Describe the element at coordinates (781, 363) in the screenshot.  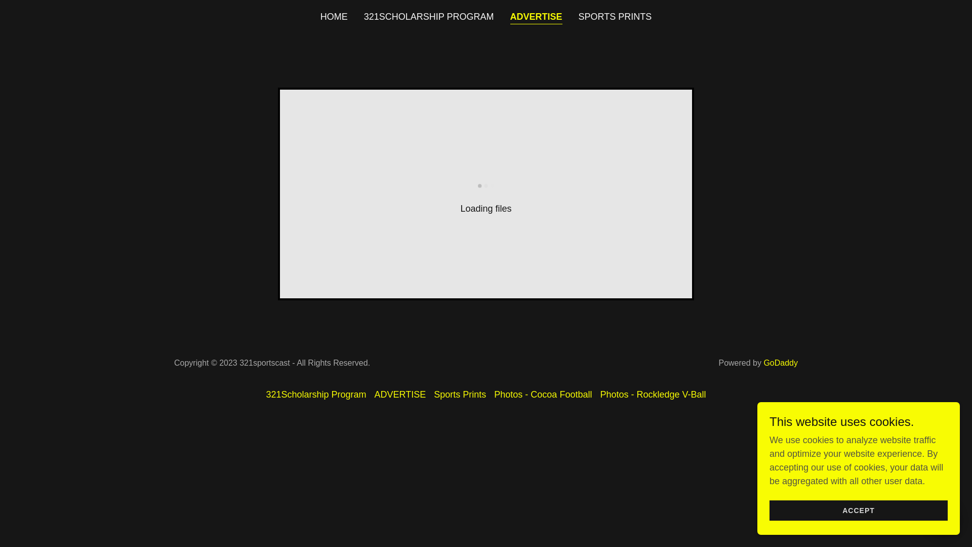
I see `GoDaddy` at that location.